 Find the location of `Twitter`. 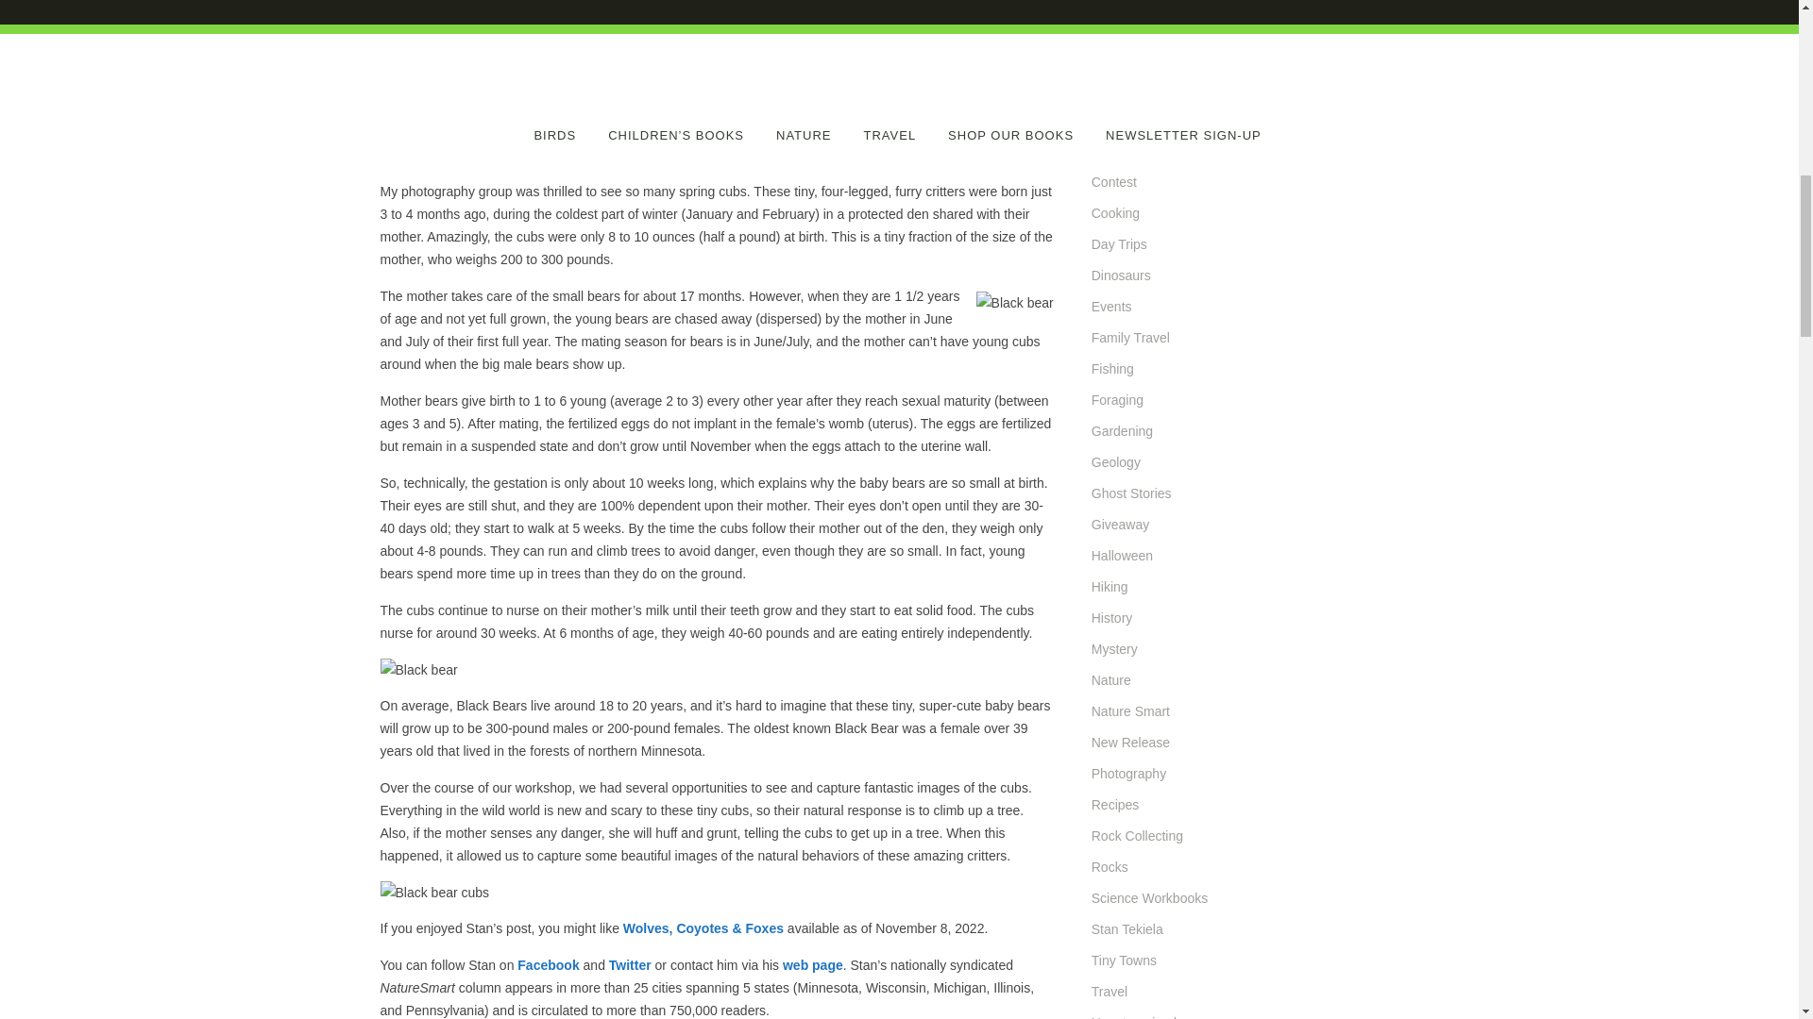

Twitter is located at coordinates (630, 965).